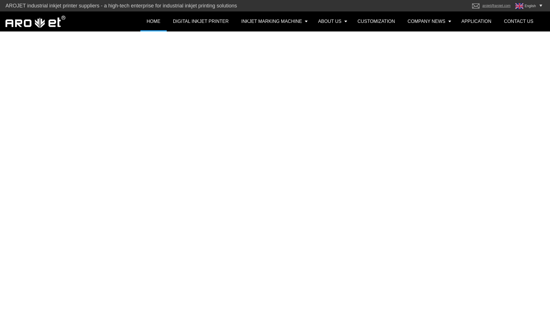  Describe the element at coordinates (476, 21) in the screenshot. I see `APPLICATION` at that location.